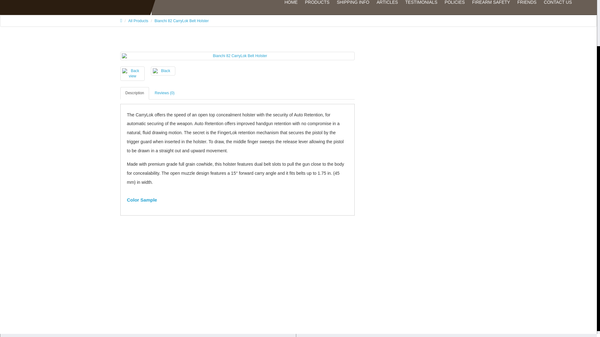 The height and width of the screenshot is (337, 600). Describe the element at coordinates (134, 93) in the screenshot. I see `Description` at that location.